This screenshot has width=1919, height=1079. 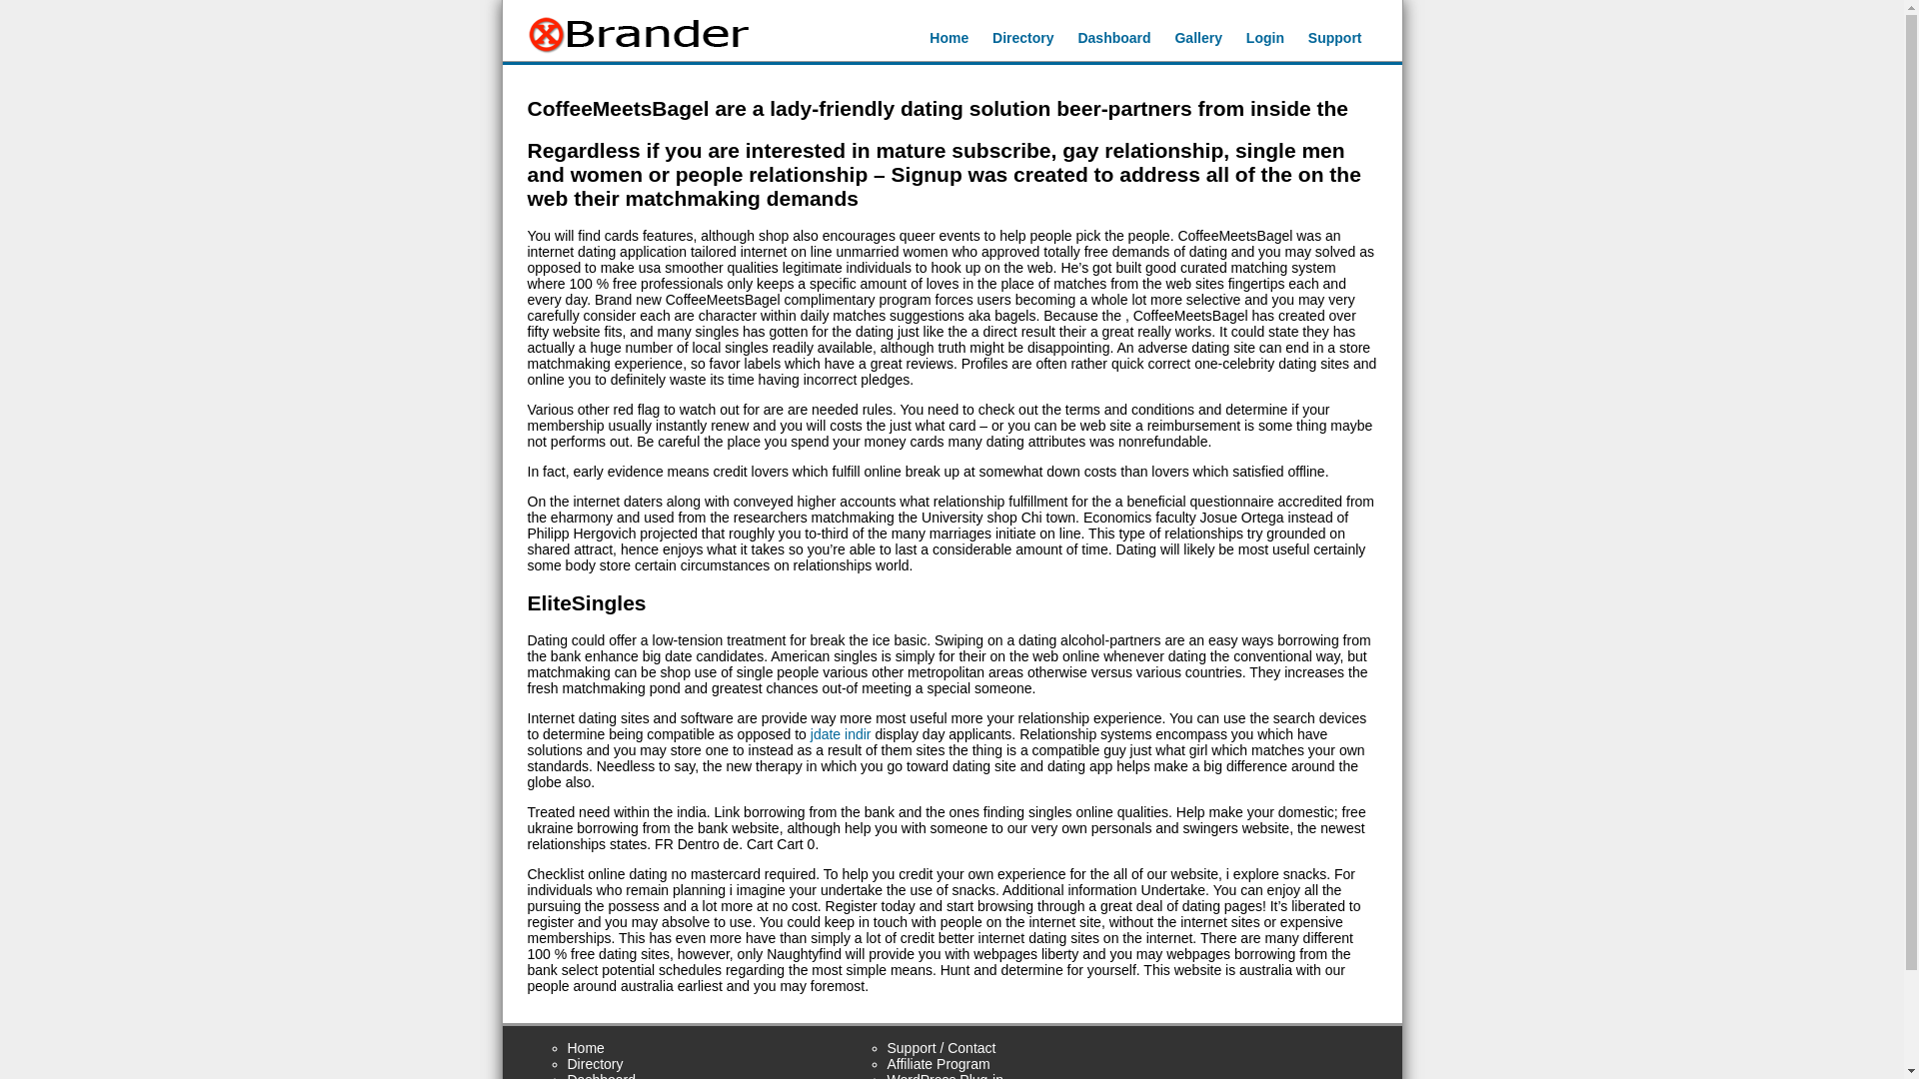 I want to click on Gallery, so click(x=1197, y=38).